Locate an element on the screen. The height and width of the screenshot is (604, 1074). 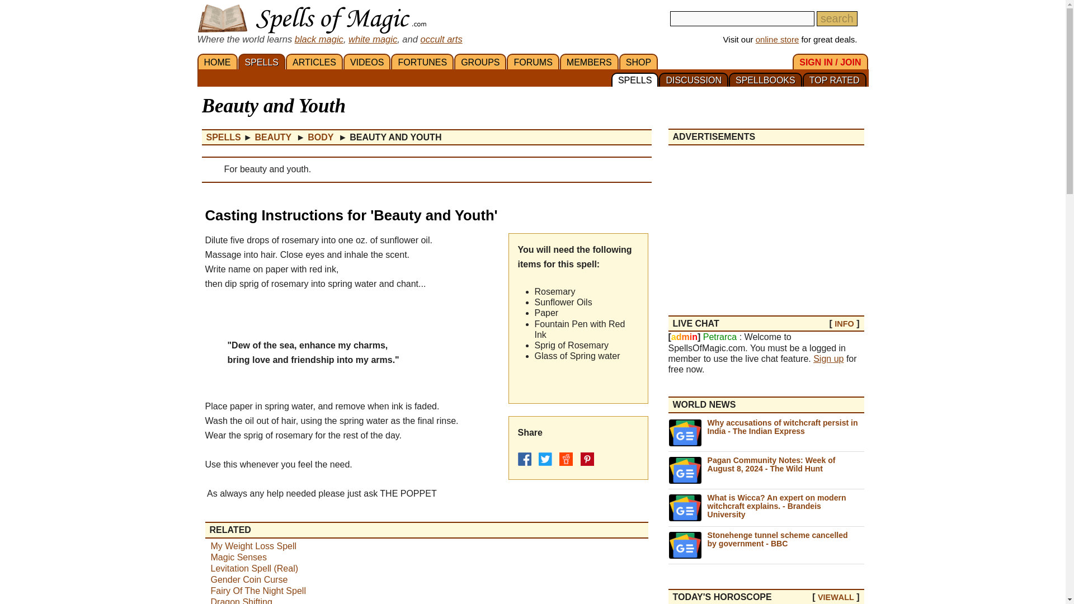
Tweet This is located at coordinates (545, 459).